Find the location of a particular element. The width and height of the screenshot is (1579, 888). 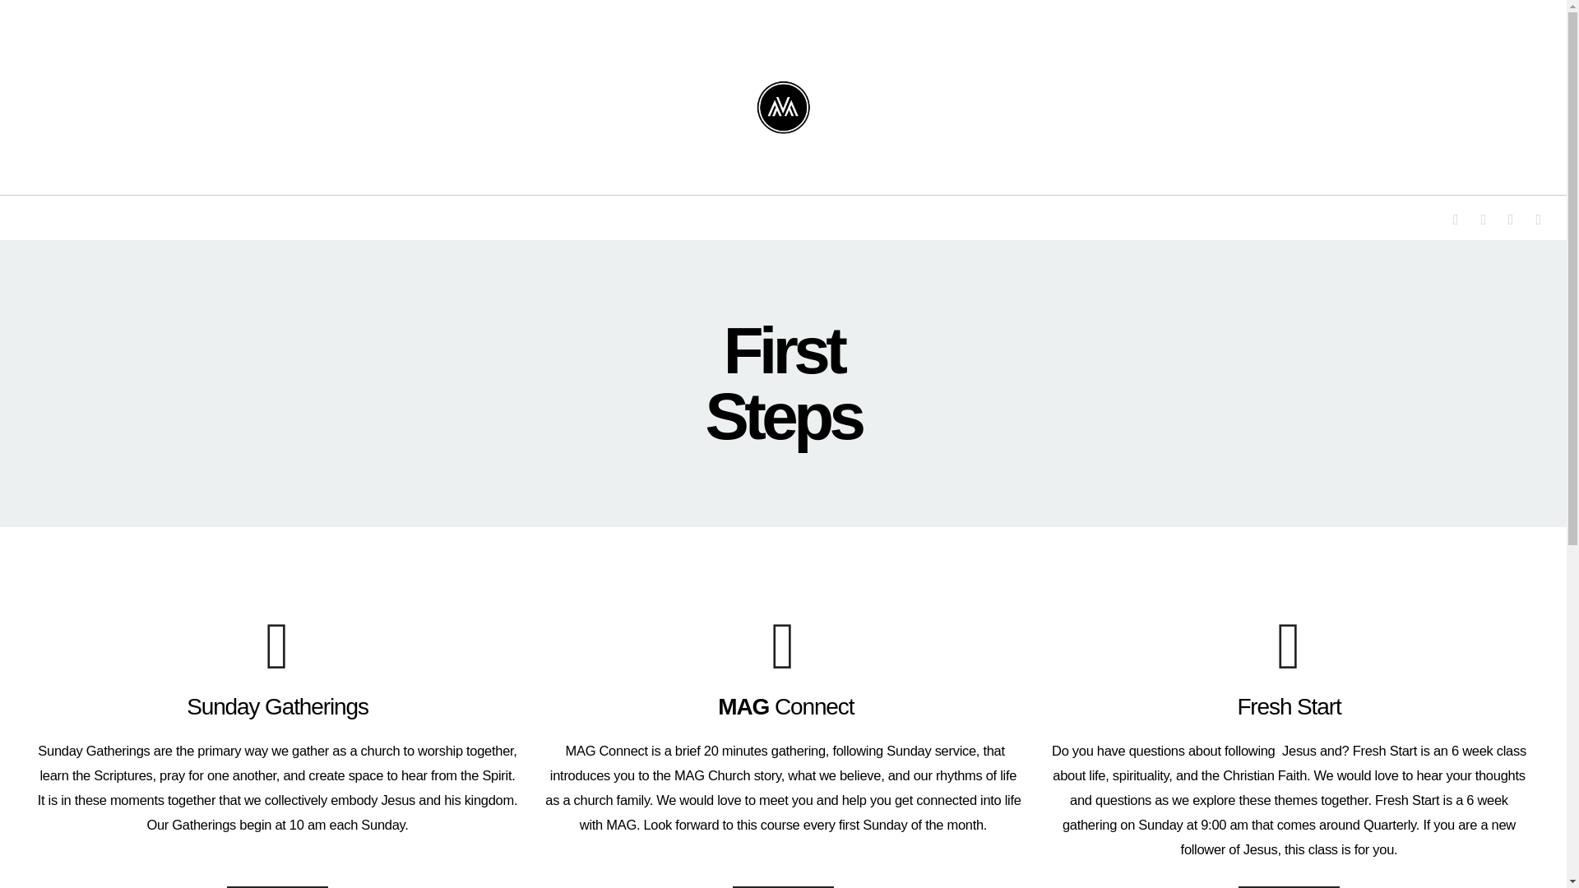

EVENTS  is located at coordinates (931, 207).